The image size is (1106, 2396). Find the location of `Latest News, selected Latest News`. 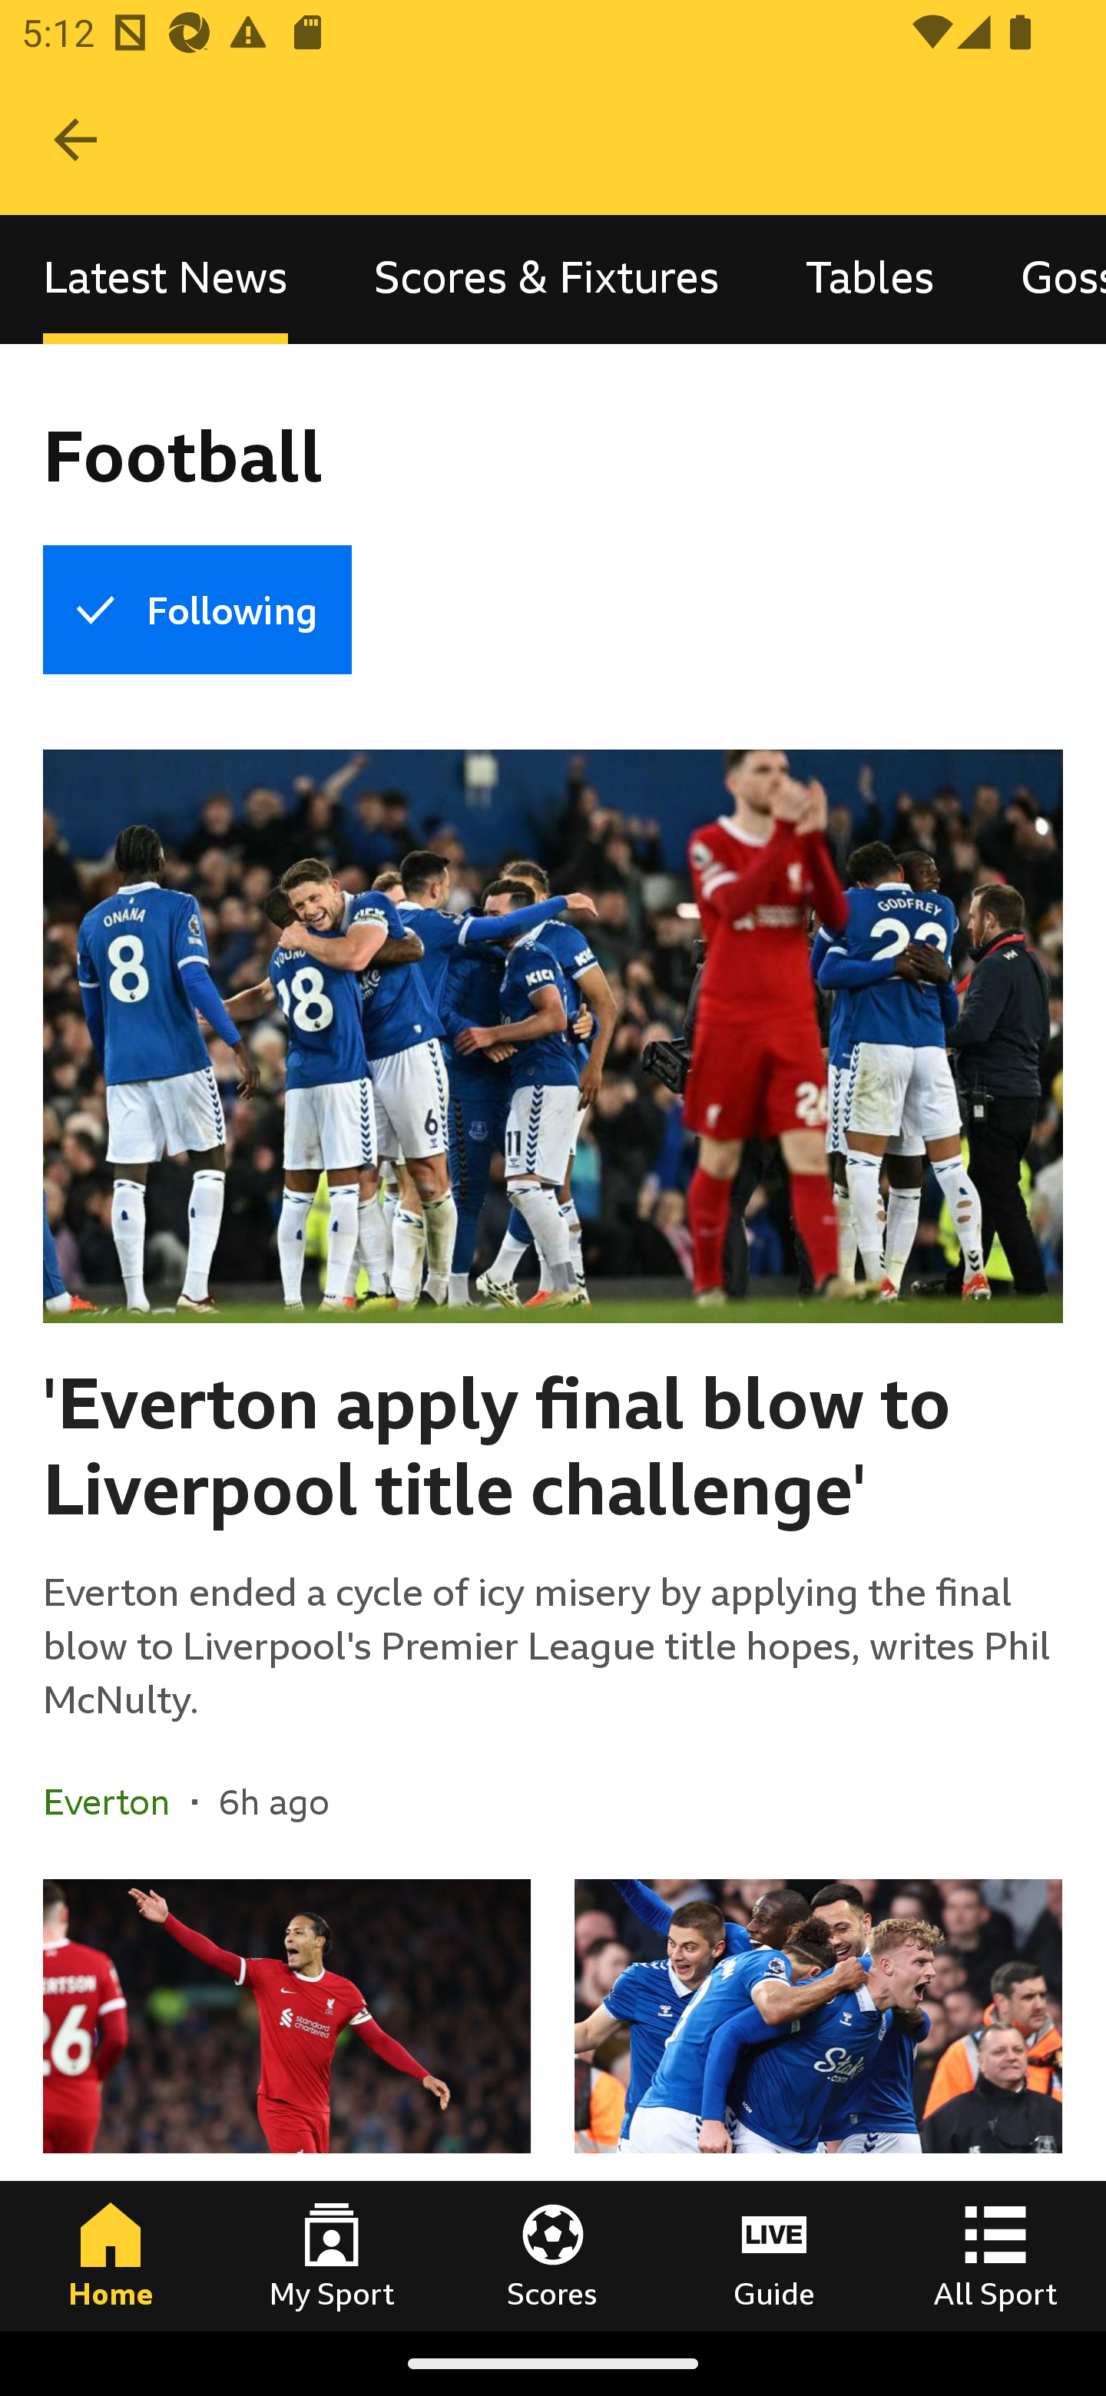

Latest News, selected Latest News is located at coordinates (165, 280).